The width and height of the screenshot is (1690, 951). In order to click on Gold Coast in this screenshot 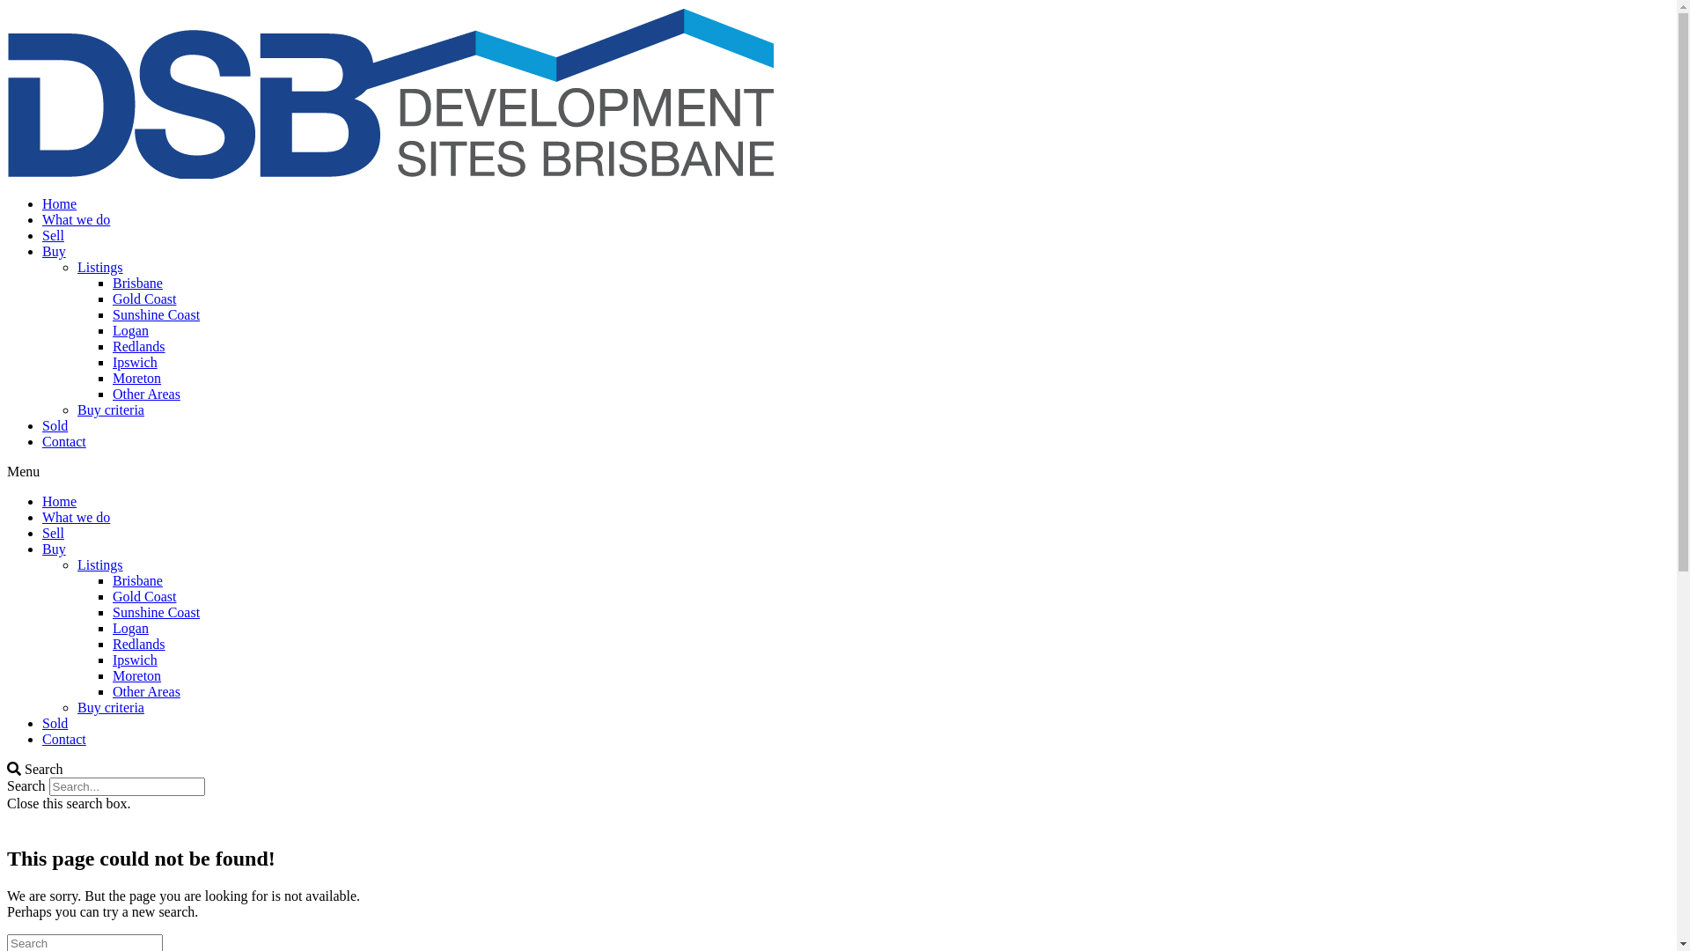, I will do `click(144, 597)`.